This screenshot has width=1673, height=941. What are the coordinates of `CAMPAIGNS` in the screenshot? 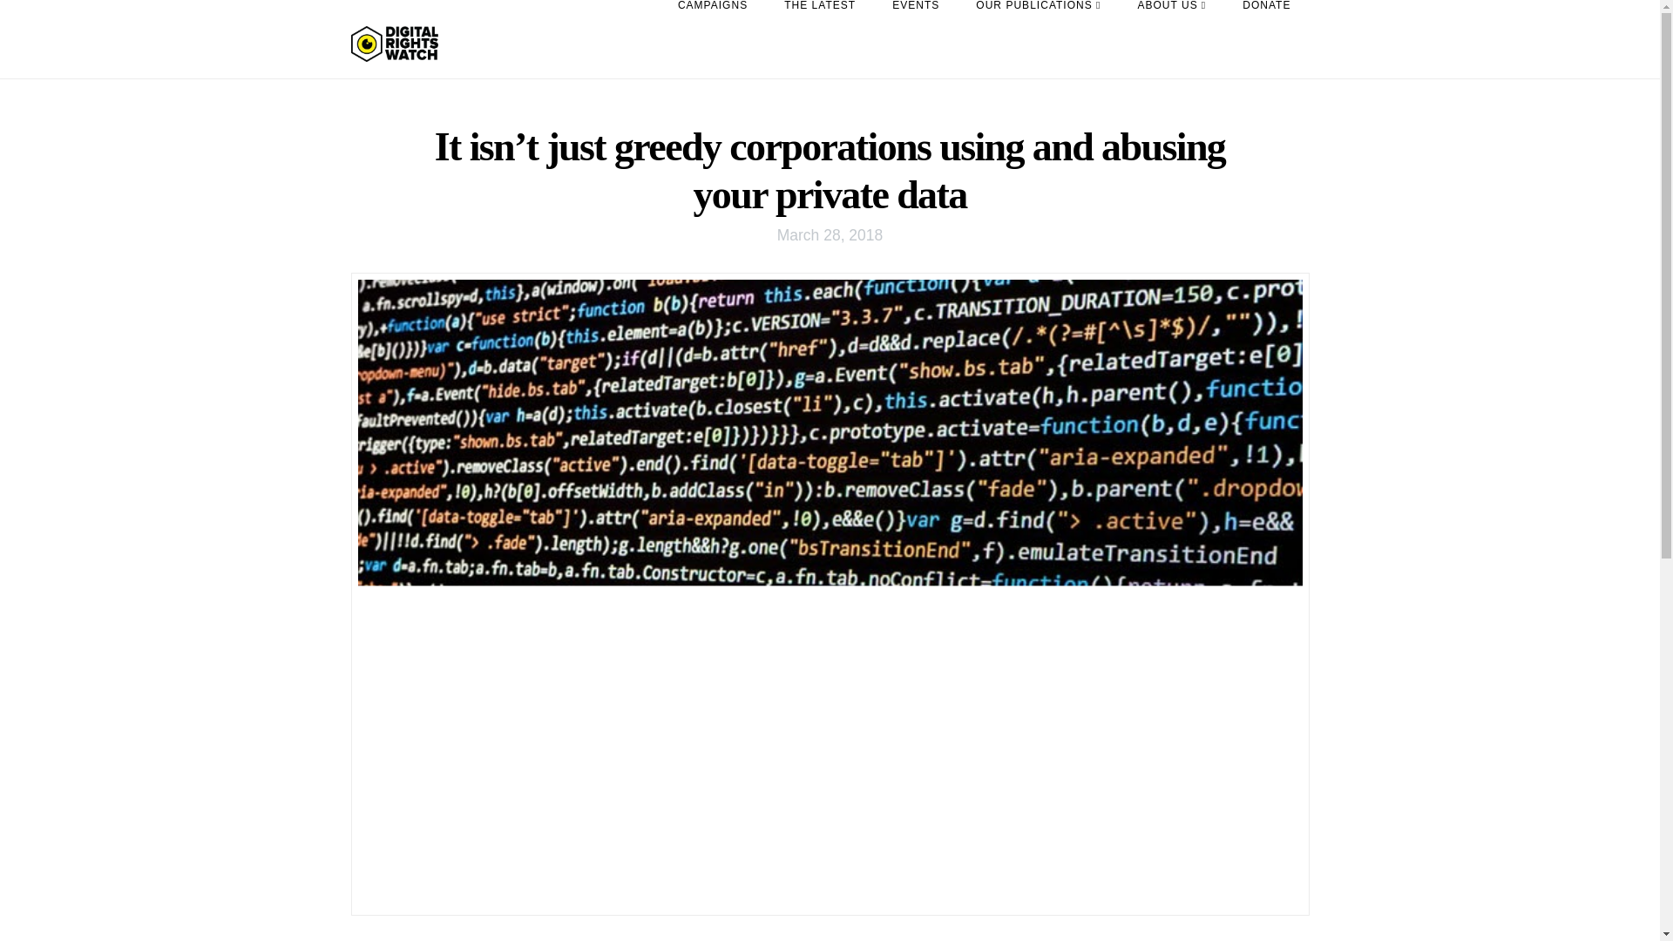 It's located at (713, 38).